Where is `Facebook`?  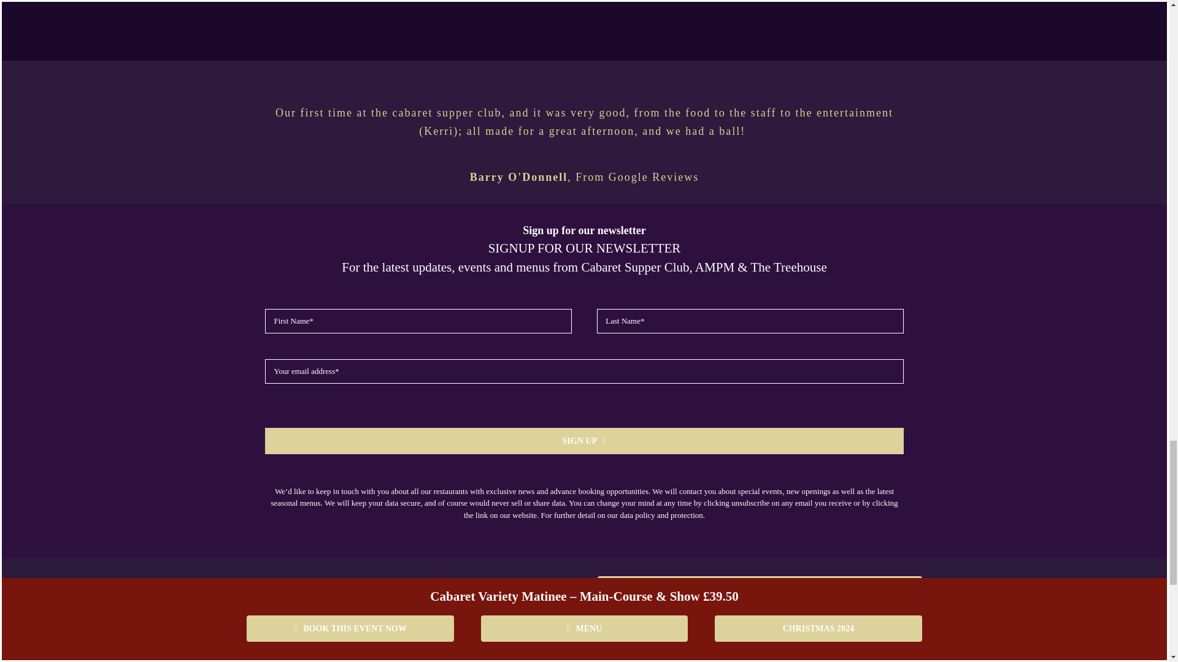
Facebook is located at coordinates (613, 636).